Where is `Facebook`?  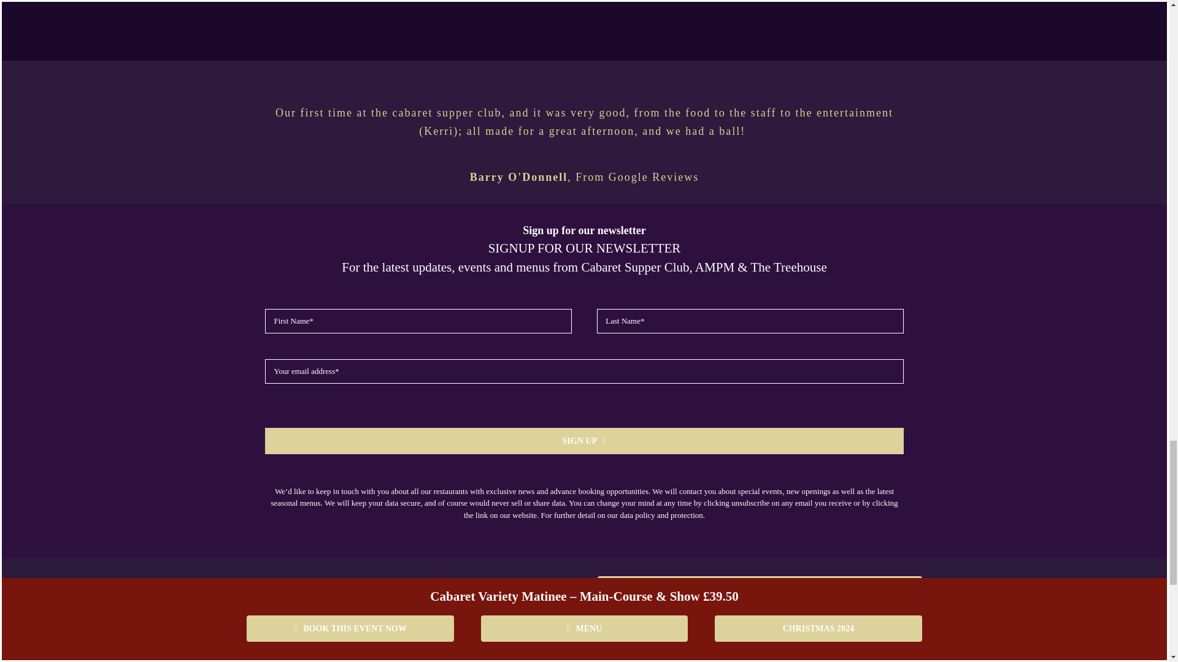
Facebook is located at coordinates (613, 636).